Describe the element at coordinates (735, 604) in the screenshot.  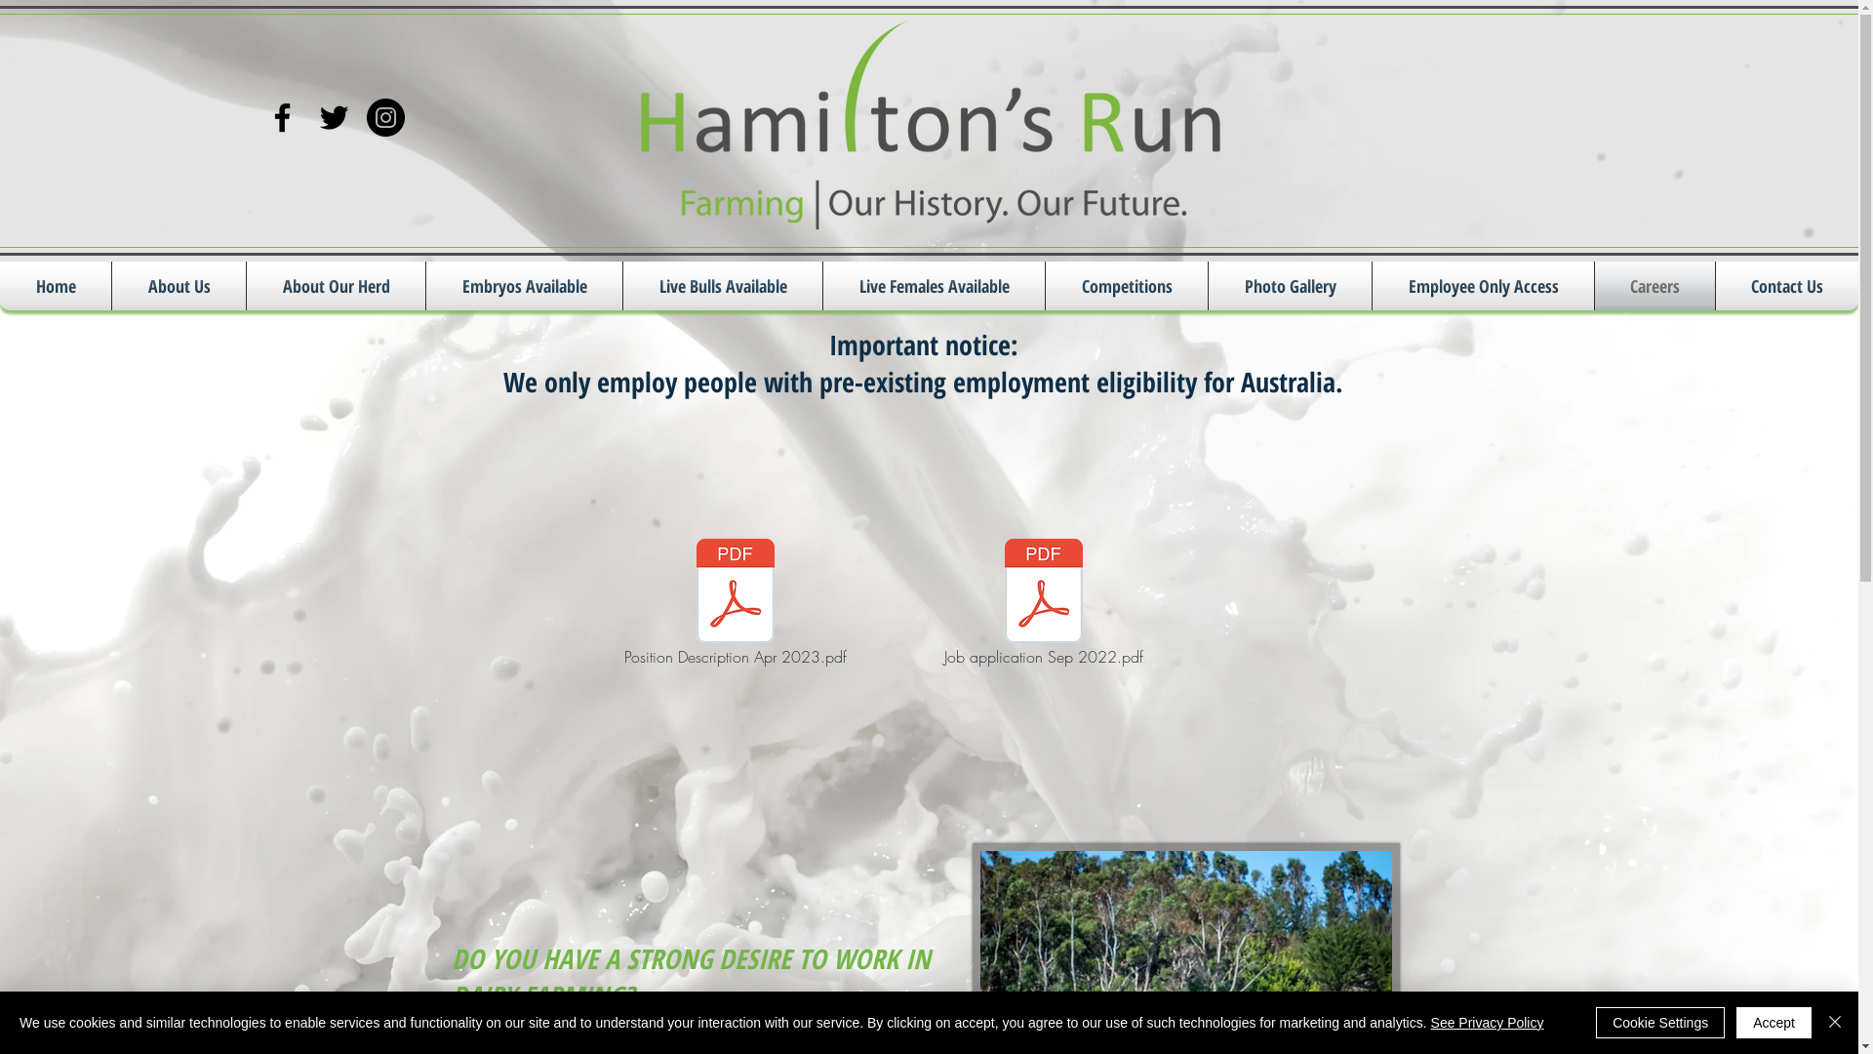
I see `Position Description Apr 2023.pdf` at that location.